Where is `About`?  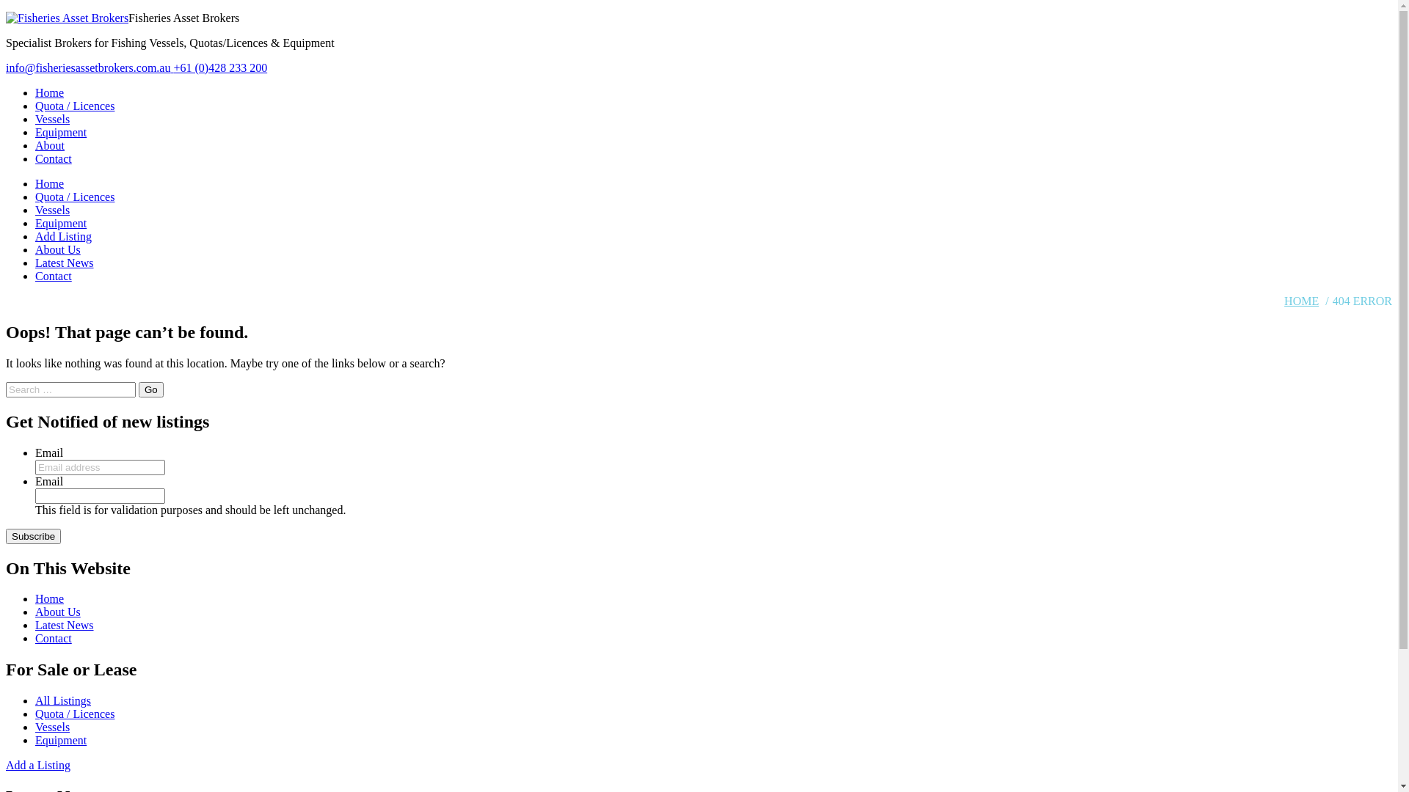
About is located at coordinates (50, 145).